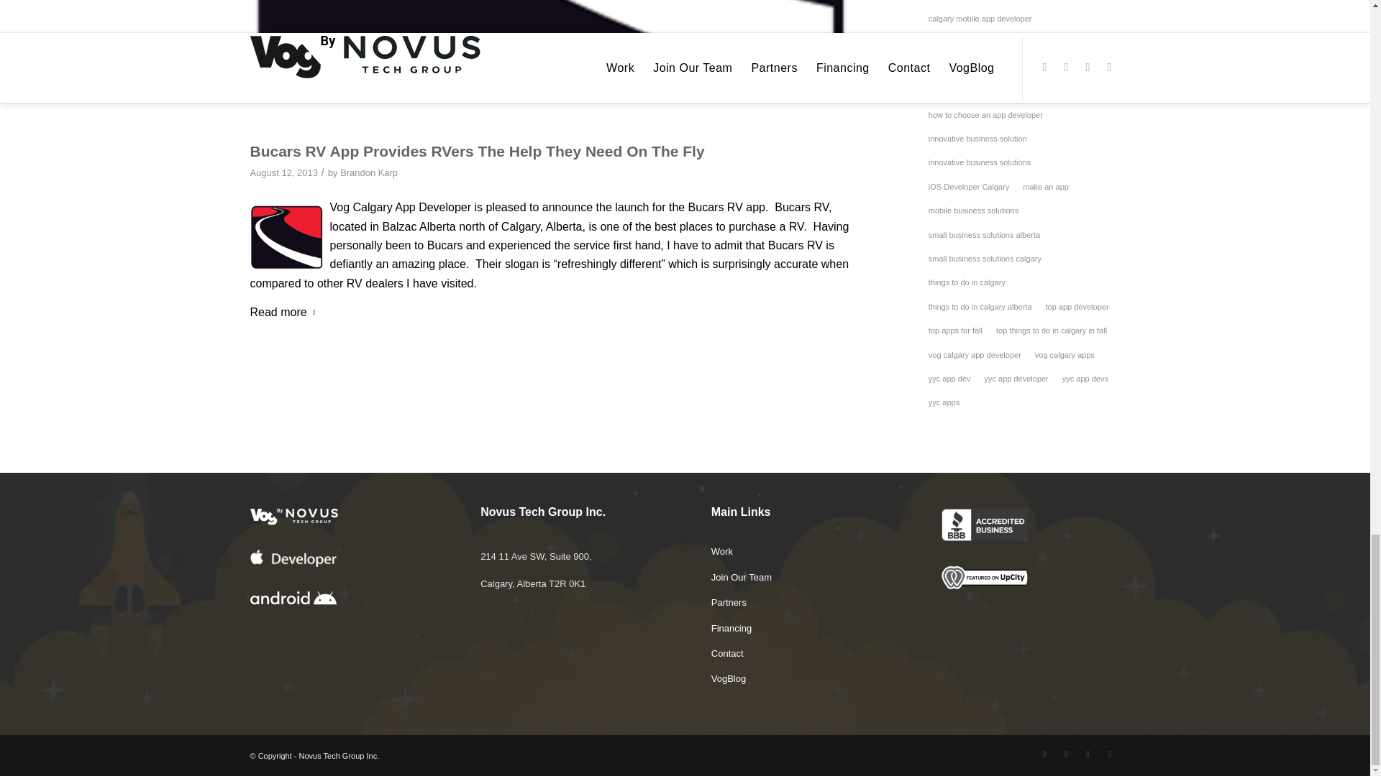  What do you see at coordinates (368, 172) in the screenshot?
I see `Posts by Brandon Karp` at bounding box center [368, 172].